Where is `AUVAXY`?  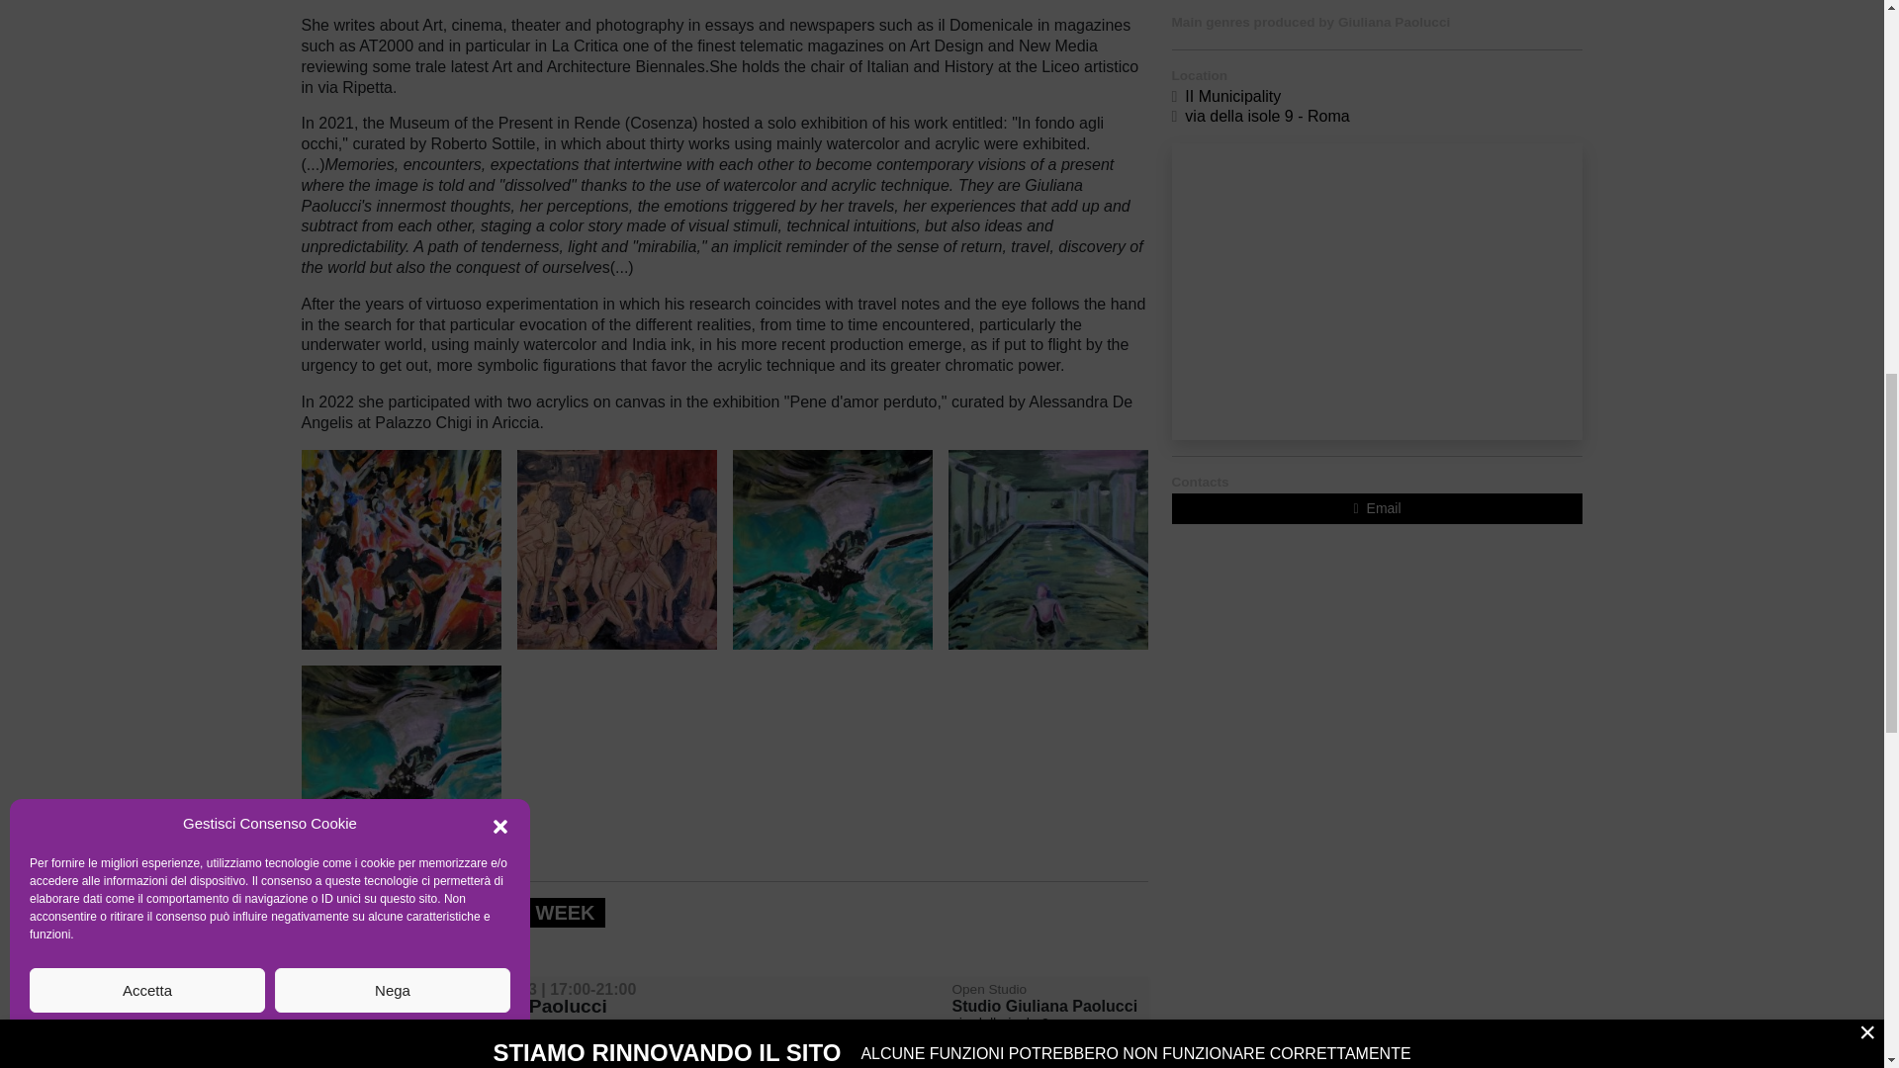
AUVAXY is located at coordinates (615, 548).